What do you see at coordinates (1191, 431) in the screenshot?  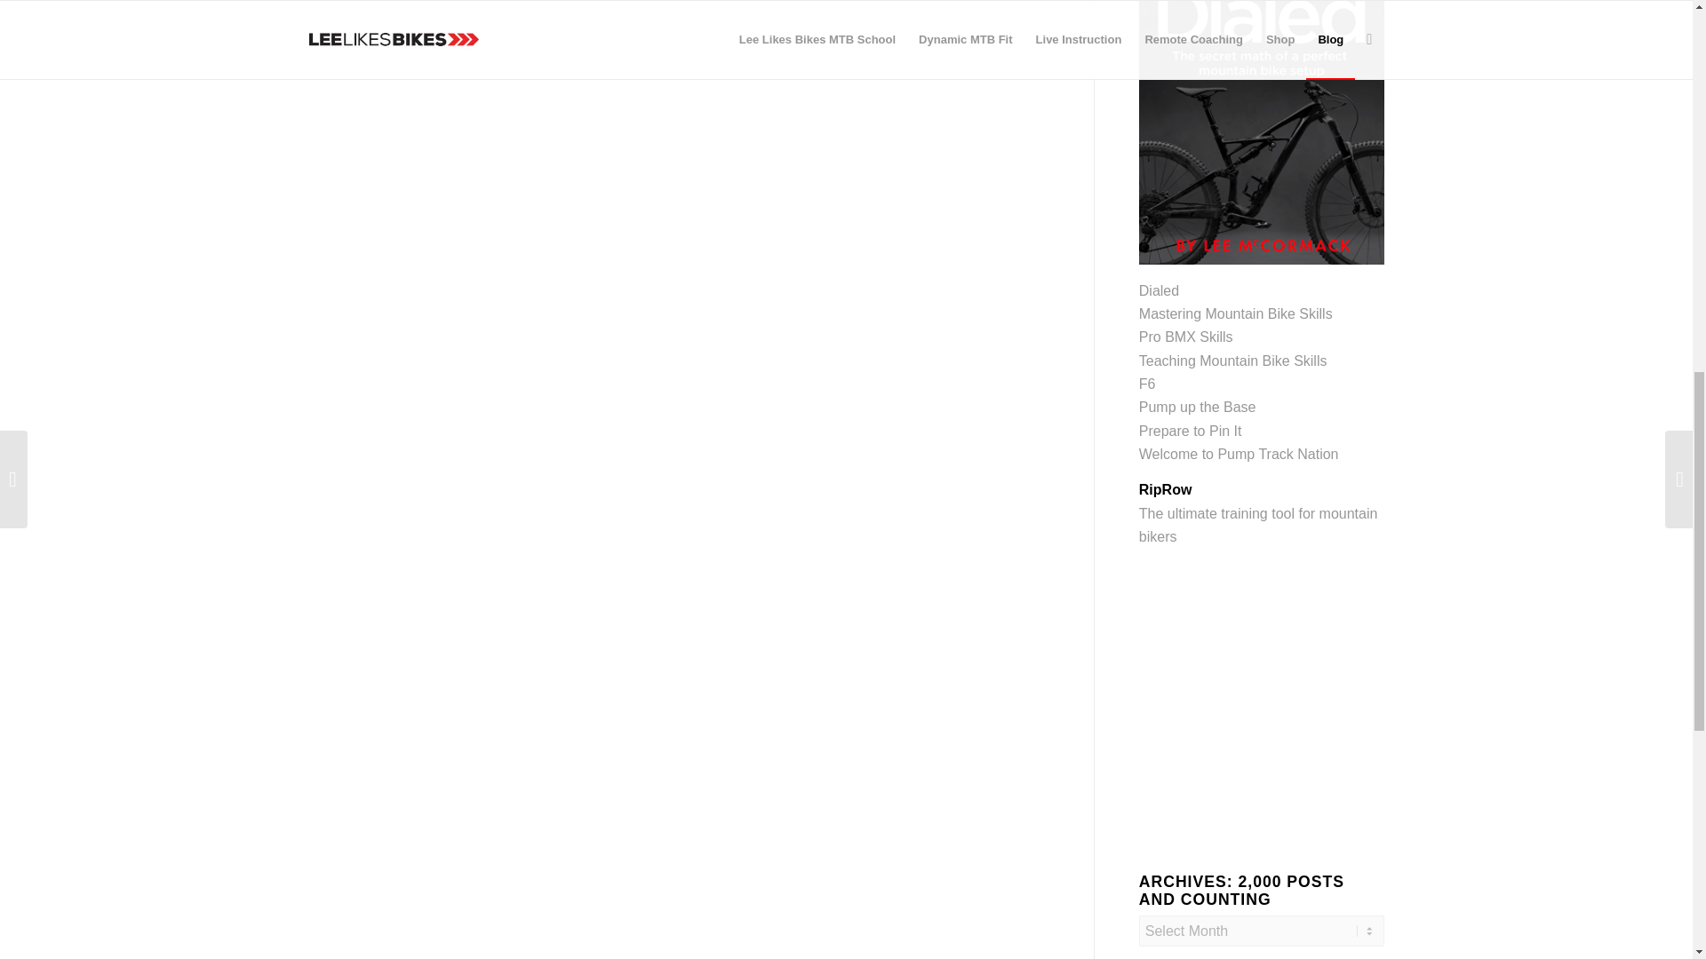 I see `Prepare to Pin It` at bounding box center [1191, 431].